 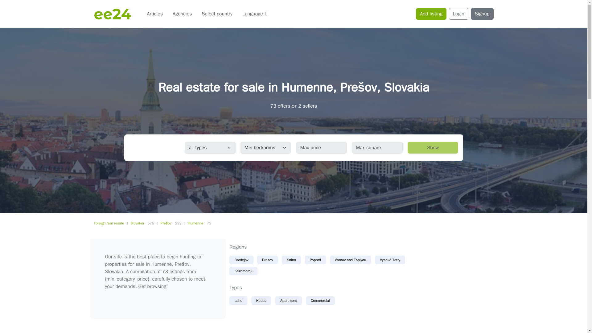 What do you see at coordinates (291, 260) in the screenshot?
I see `Snina` at bounding box center [291, 260].